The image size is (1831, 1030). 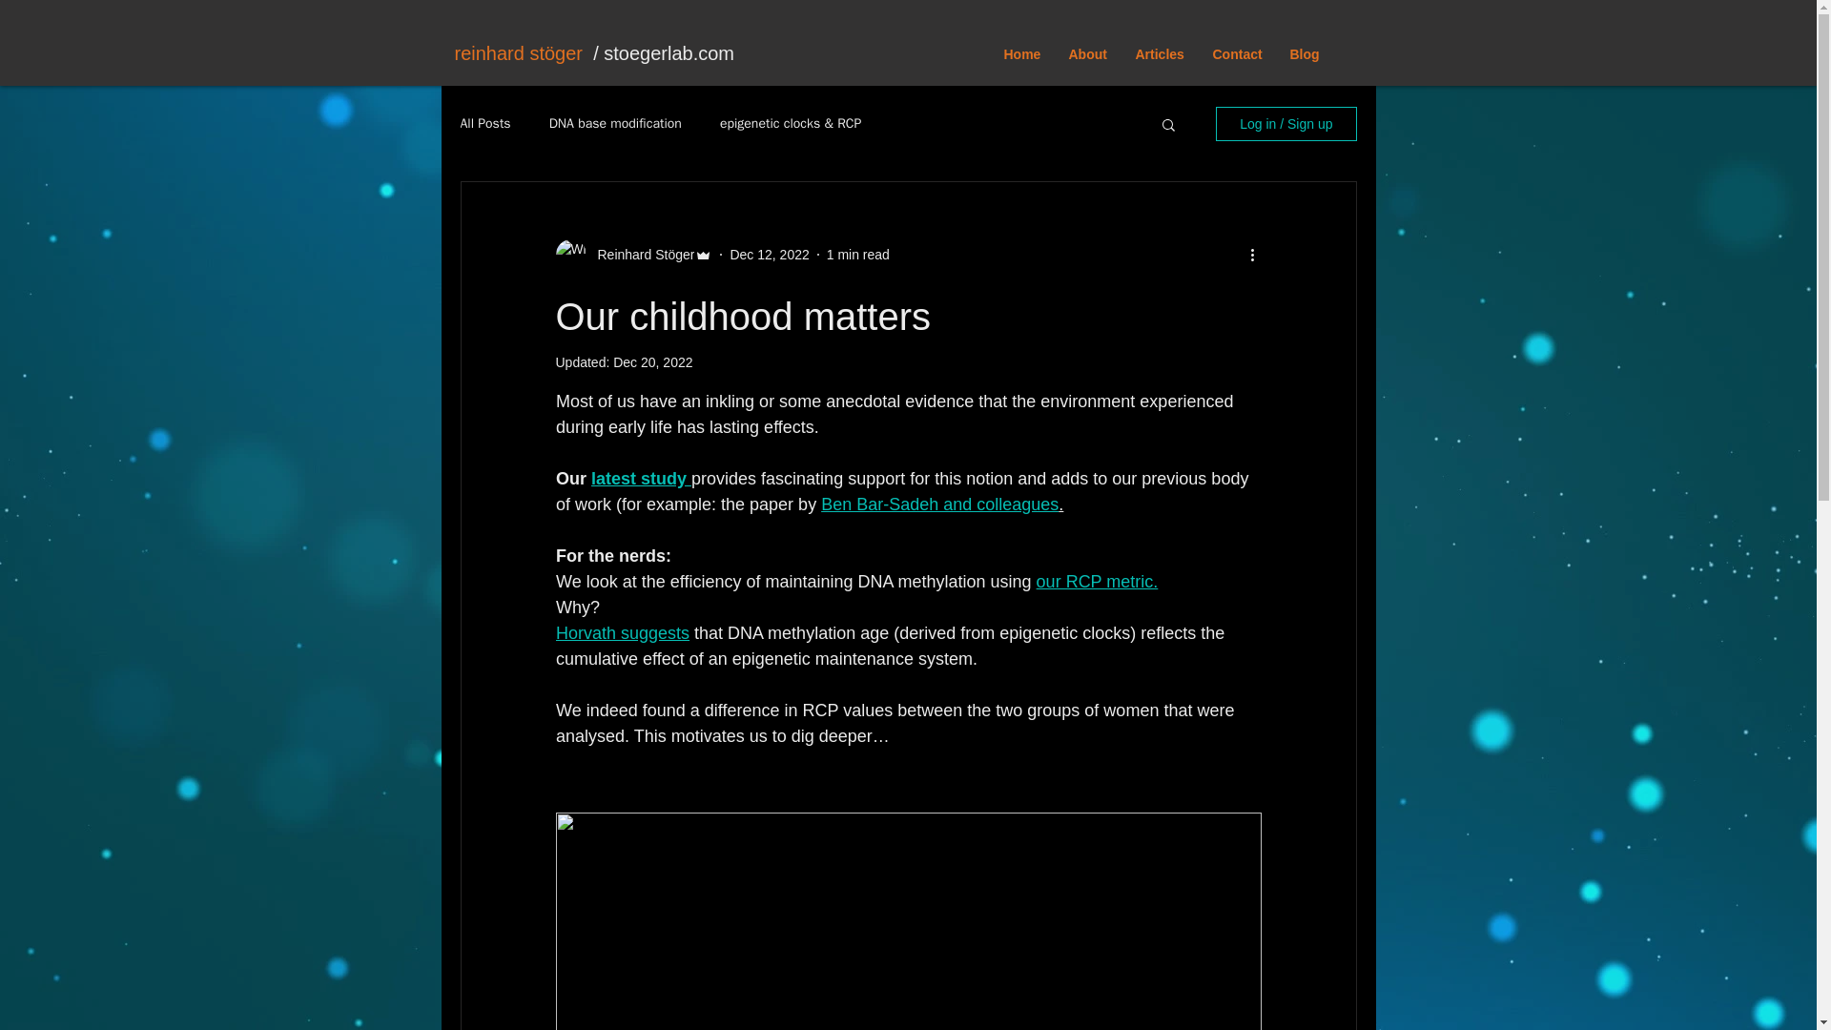 I want to click on Contact, so click(x=1236, y=55).